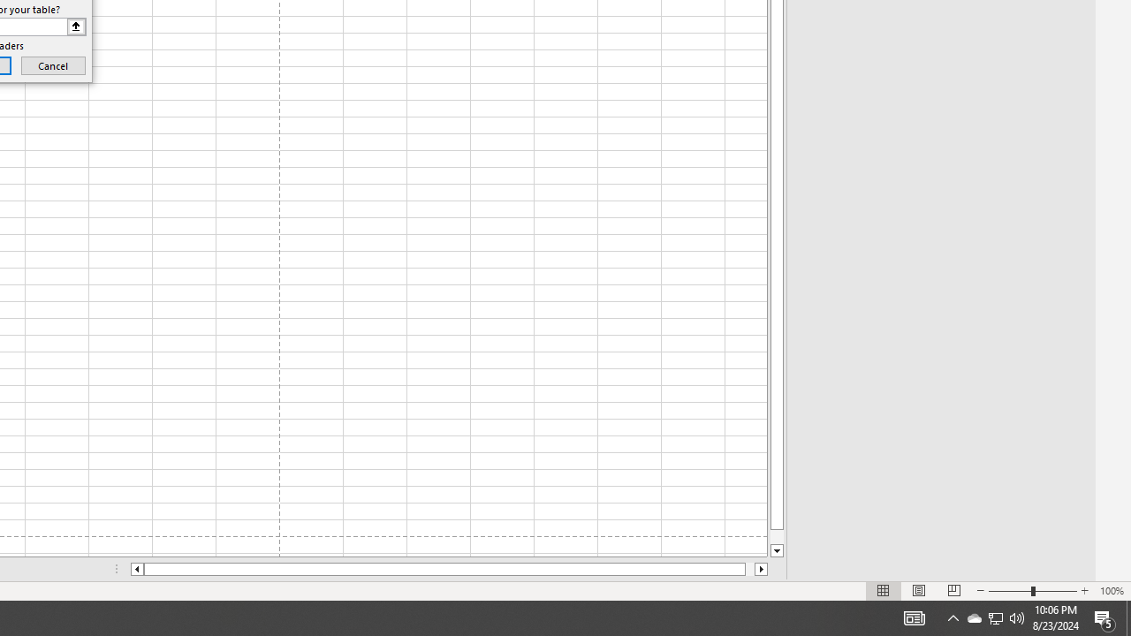  Describe the element at coordinates (777, 551) in the screenshot. I see `Line down` at that location.